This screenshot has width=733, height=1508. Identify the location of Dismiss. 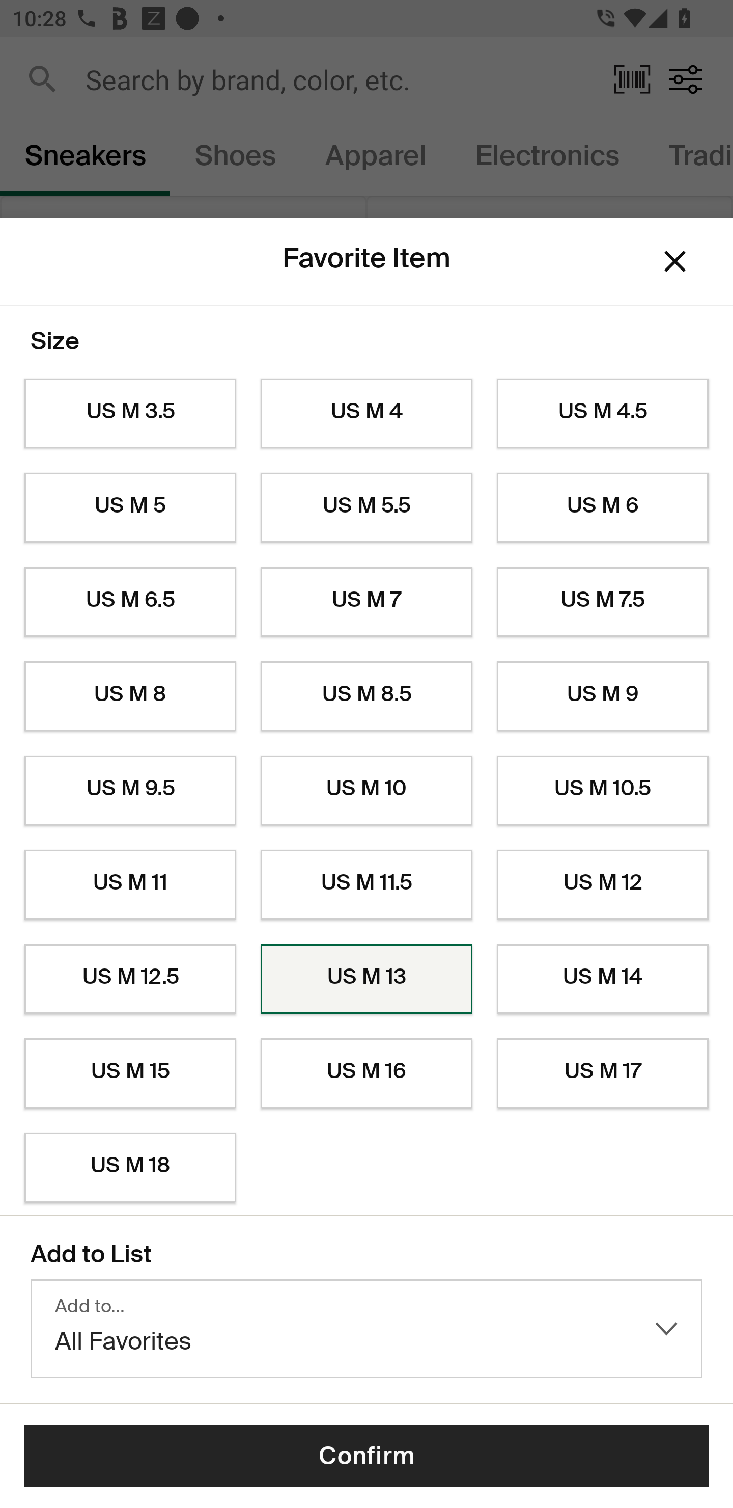
(675, 262).